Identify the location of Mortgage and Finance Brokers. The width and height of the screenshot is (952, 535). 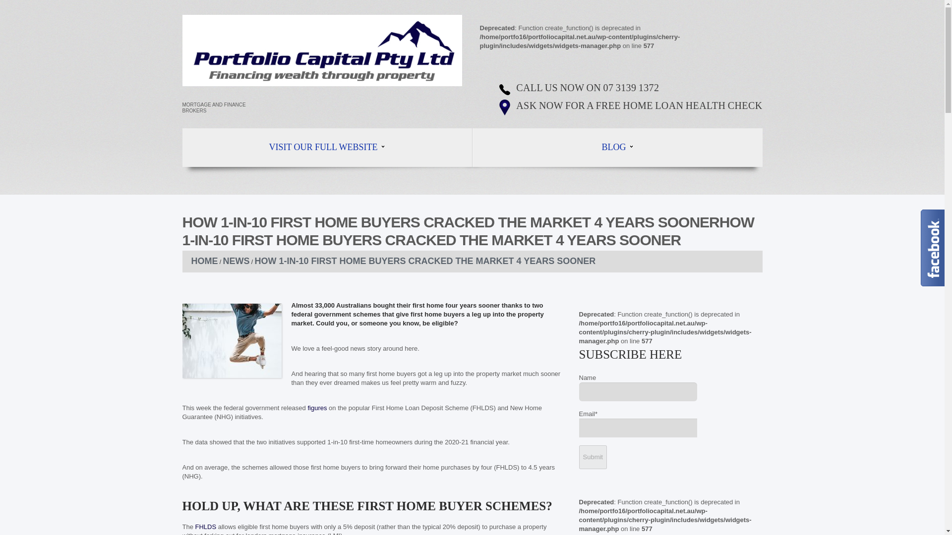
(322, 51).